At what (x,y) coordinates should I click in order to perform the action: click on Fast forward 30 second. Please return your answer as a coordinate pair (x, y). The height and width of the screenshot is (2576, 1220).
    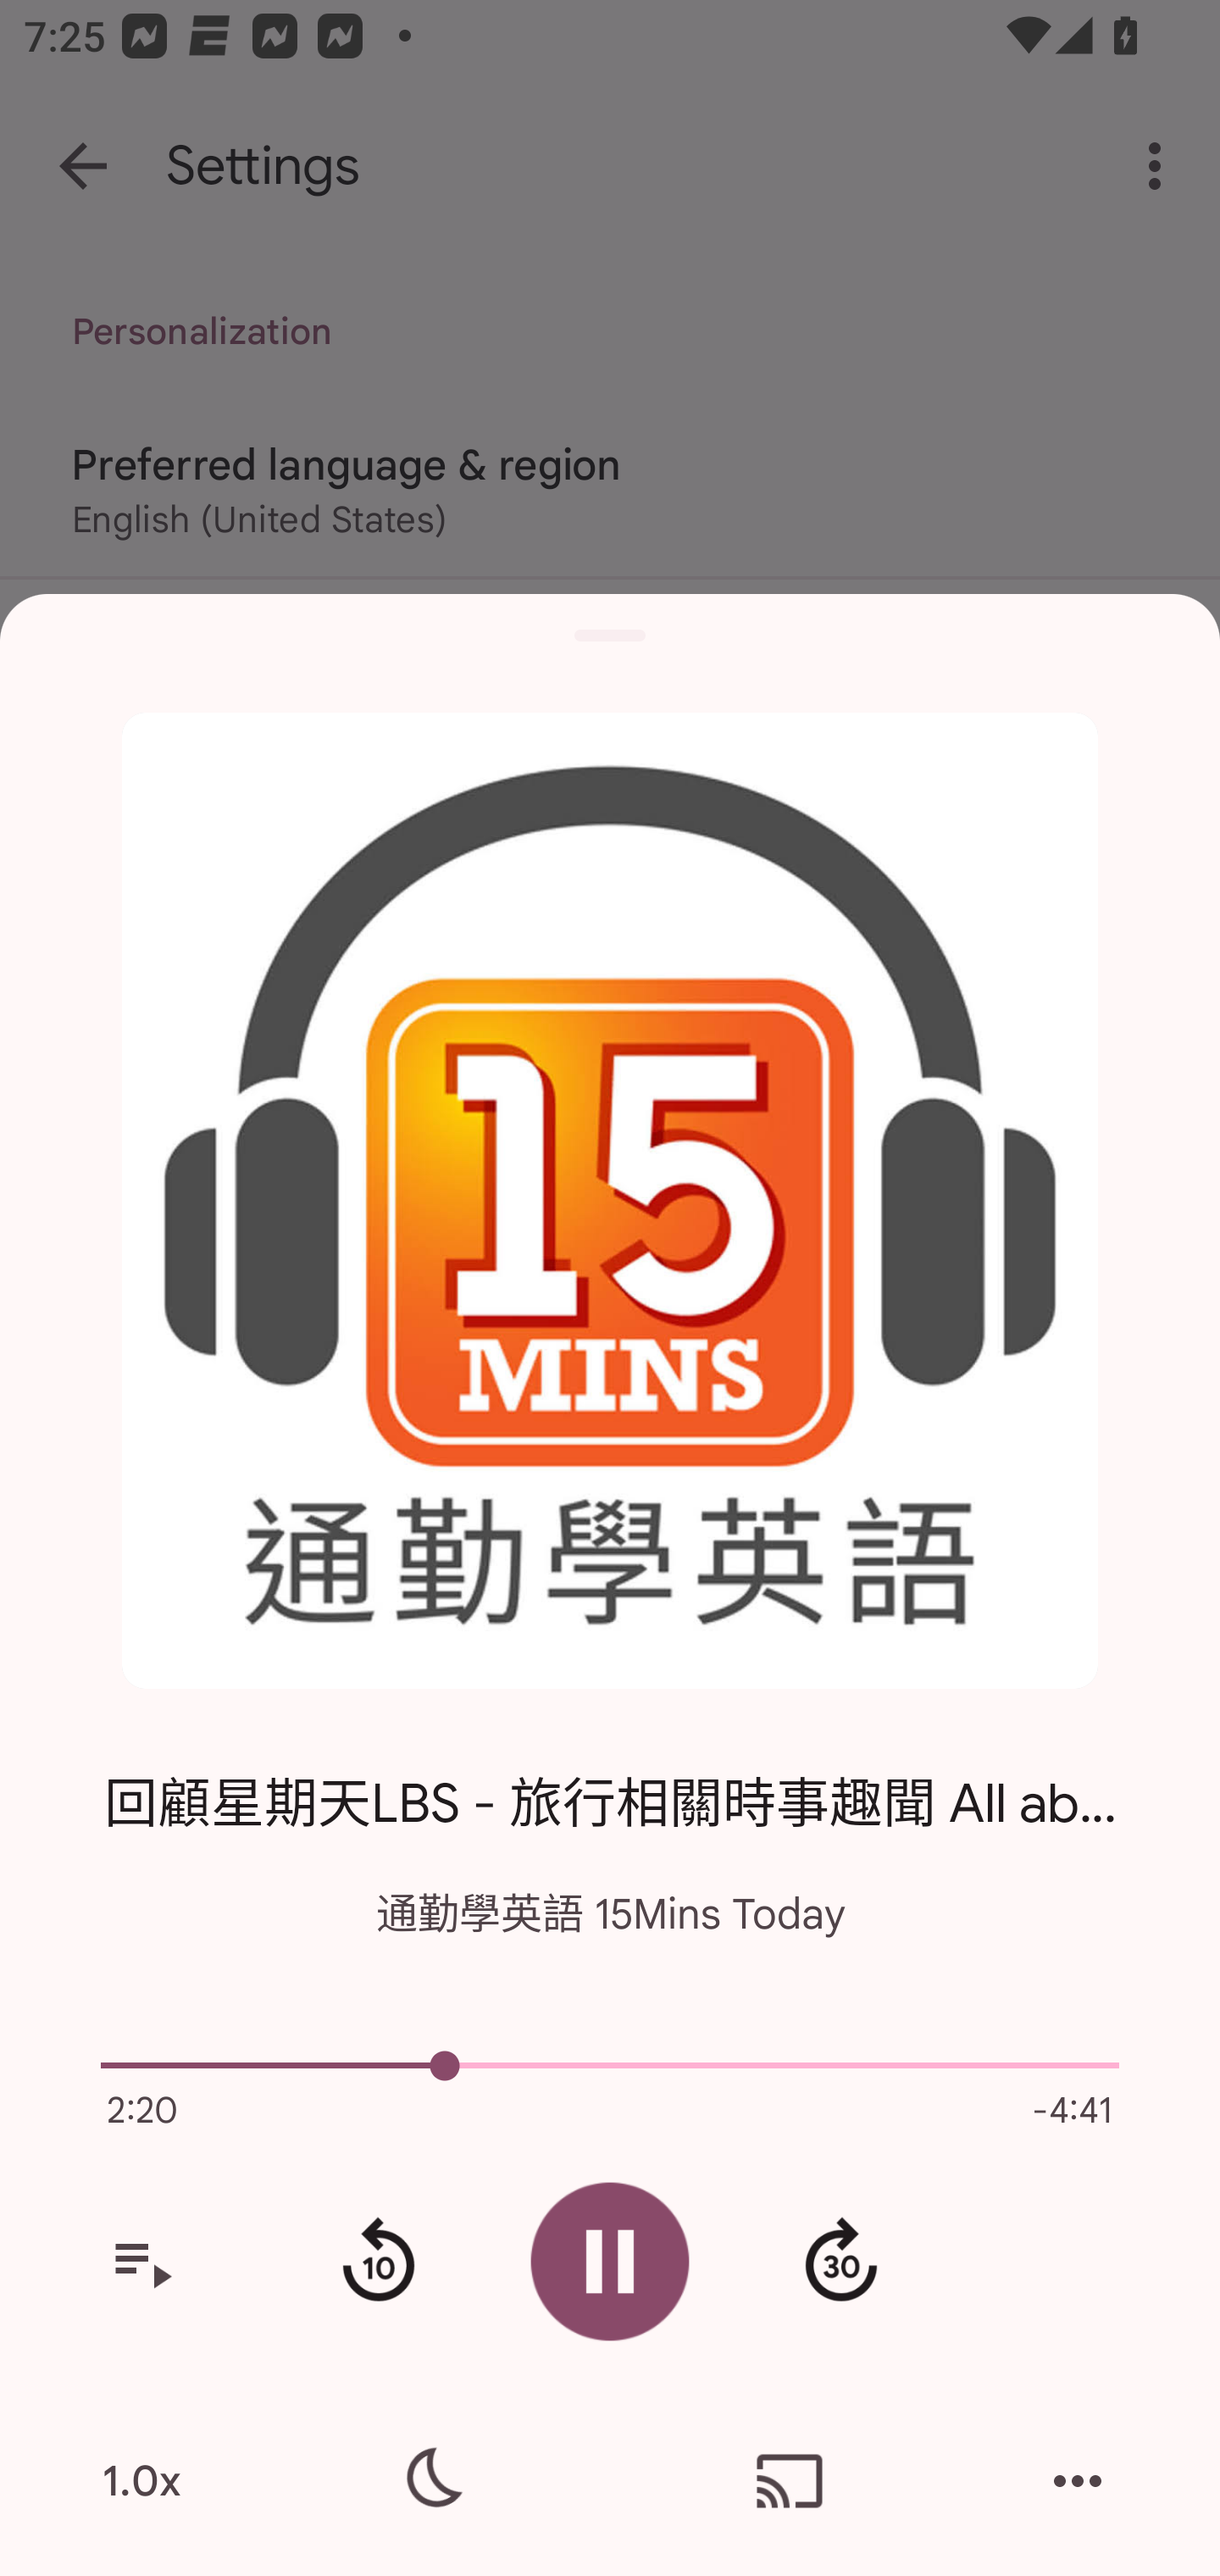
    Looking at the image, I should click on (840, 2262).